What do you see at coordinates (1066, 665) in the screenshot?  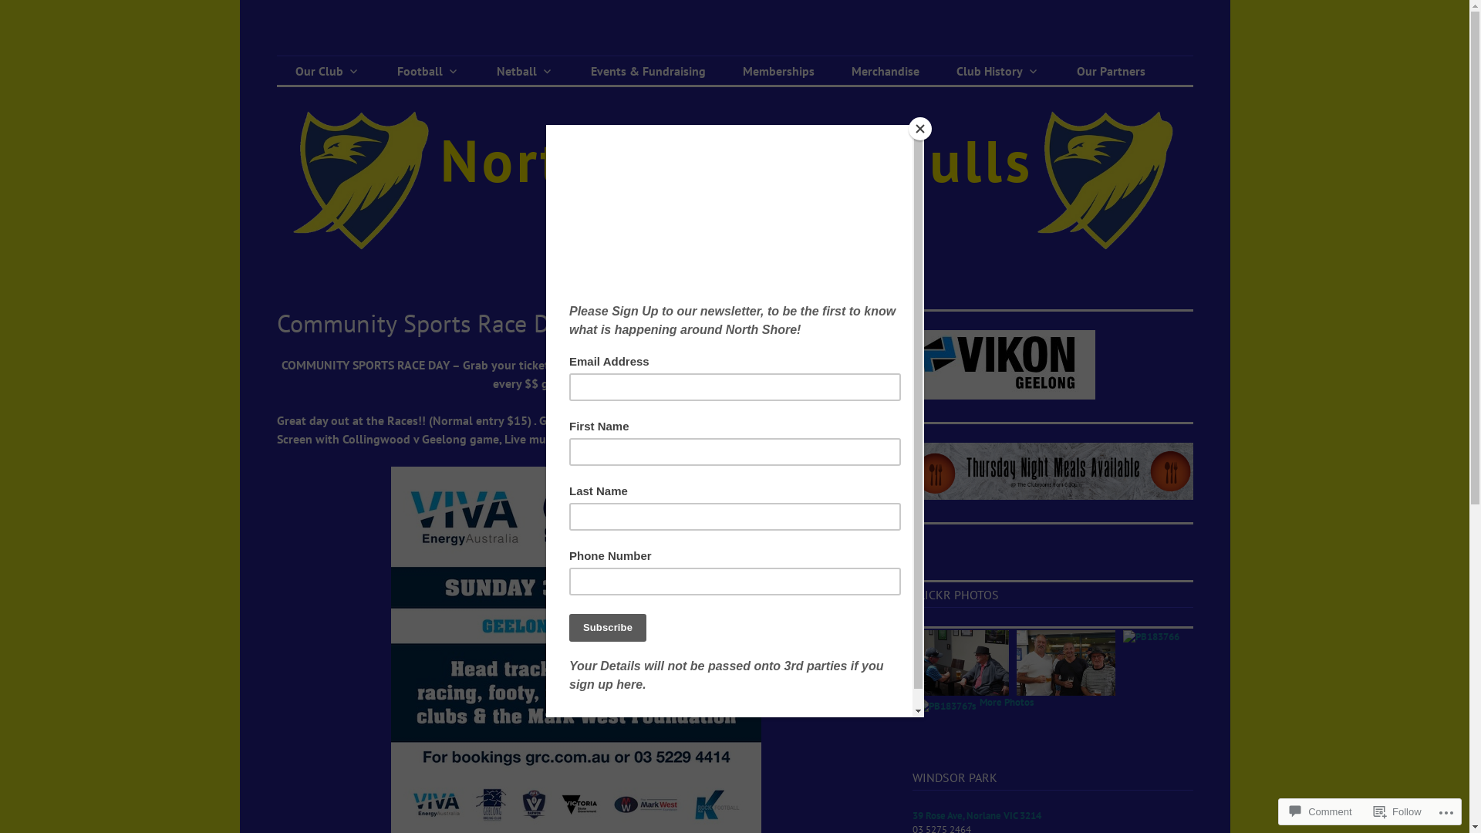 I see `PB183765s` at bounding box center [1066, 665].